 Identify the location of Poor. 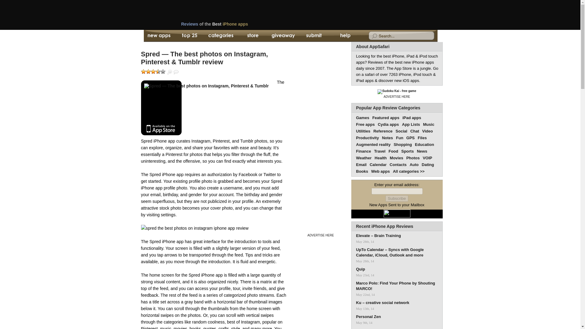
(148, 71).